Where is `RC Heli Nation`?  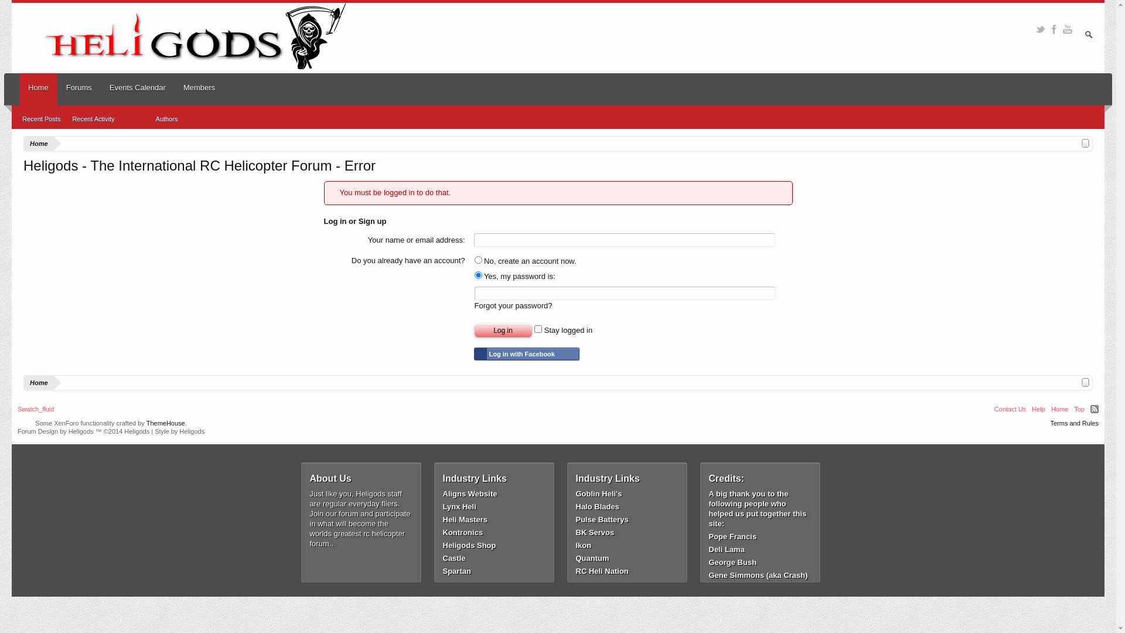
RC Heli Nation is located at coordinates (627, 571).